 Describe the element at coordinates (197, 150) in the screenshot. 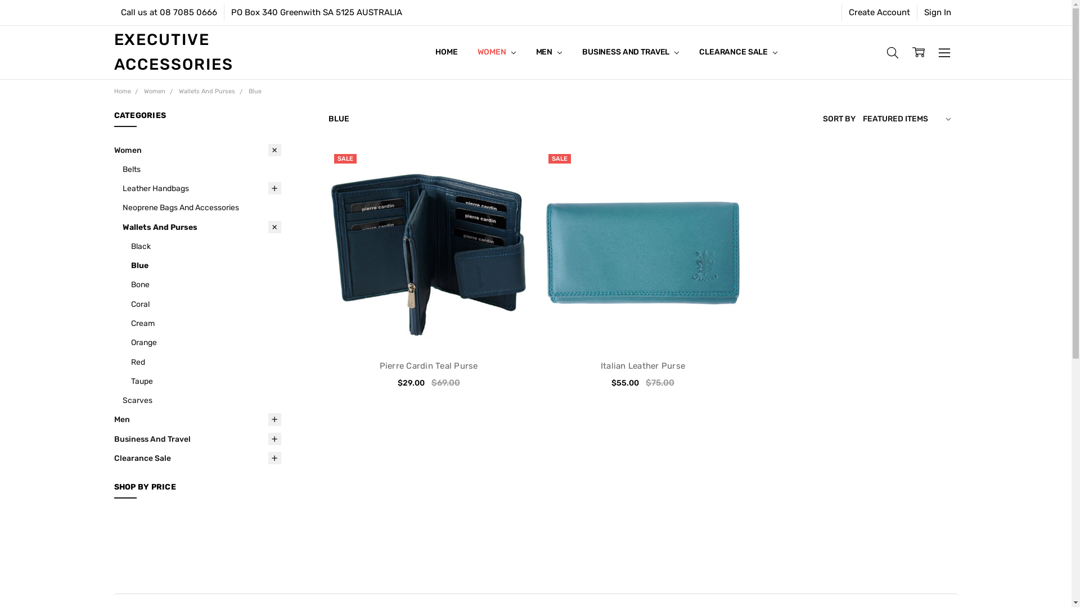

I see `Women` at that location.